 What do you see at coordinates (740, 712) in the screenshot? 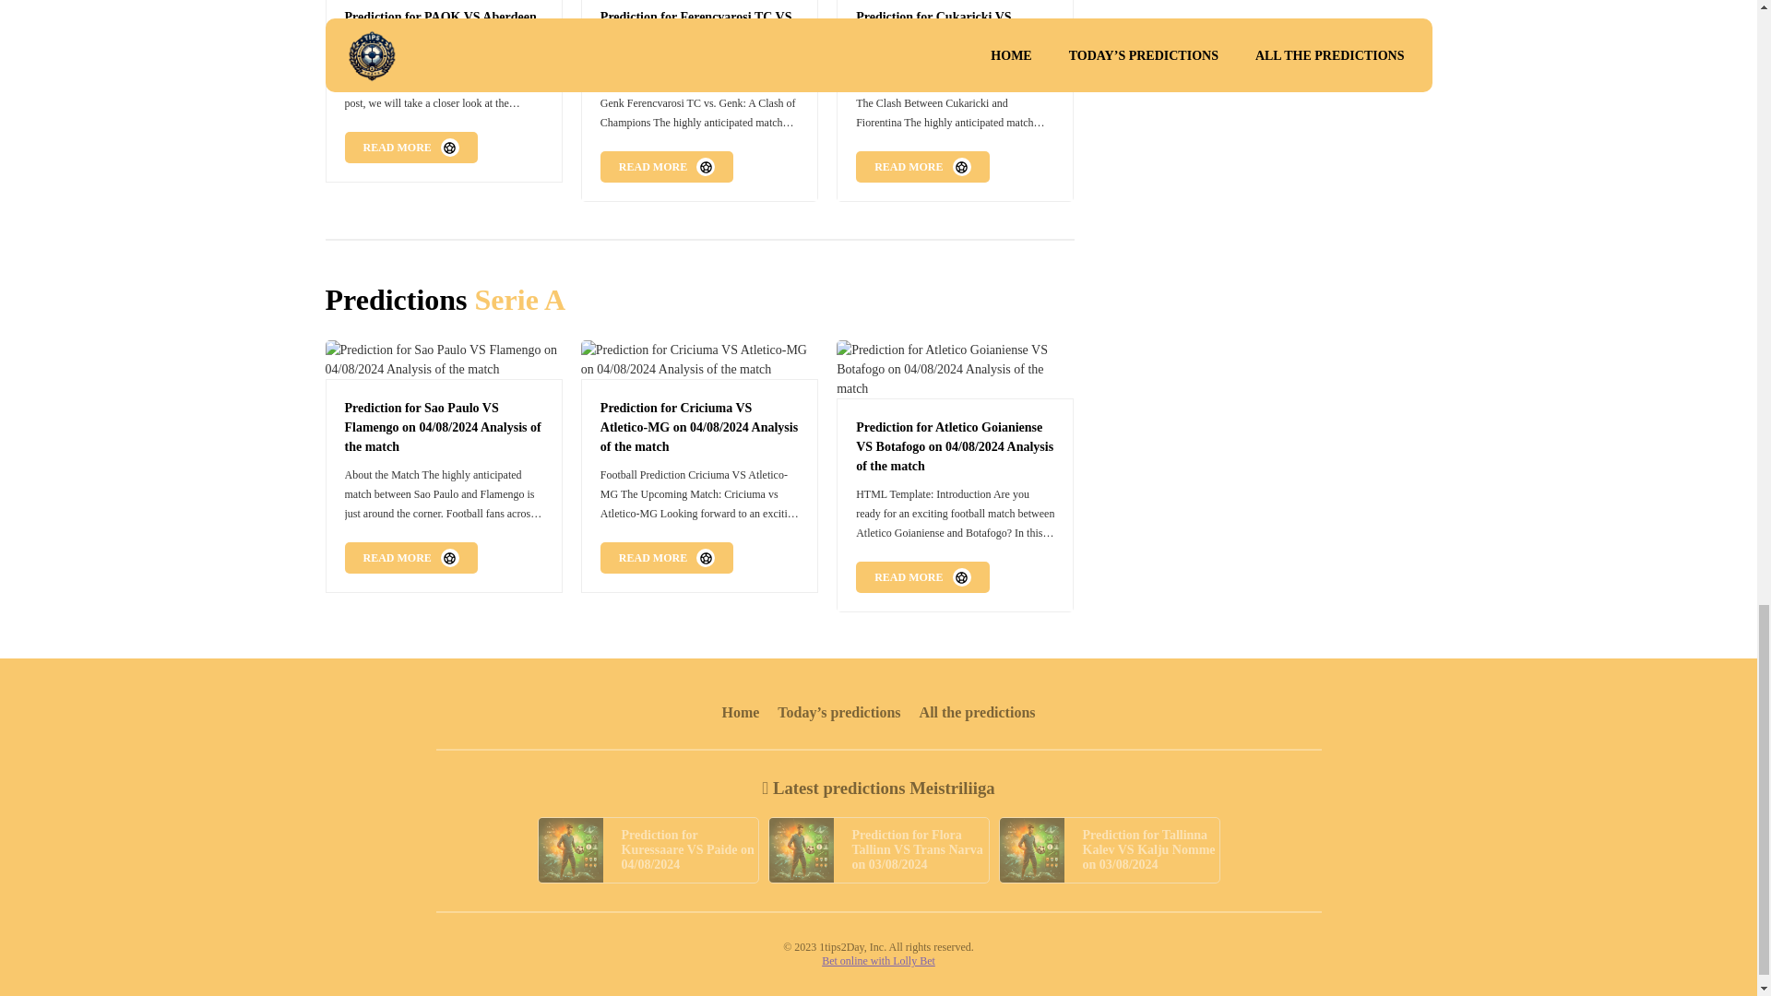
I see `Home` at bounding box center [740, 712].